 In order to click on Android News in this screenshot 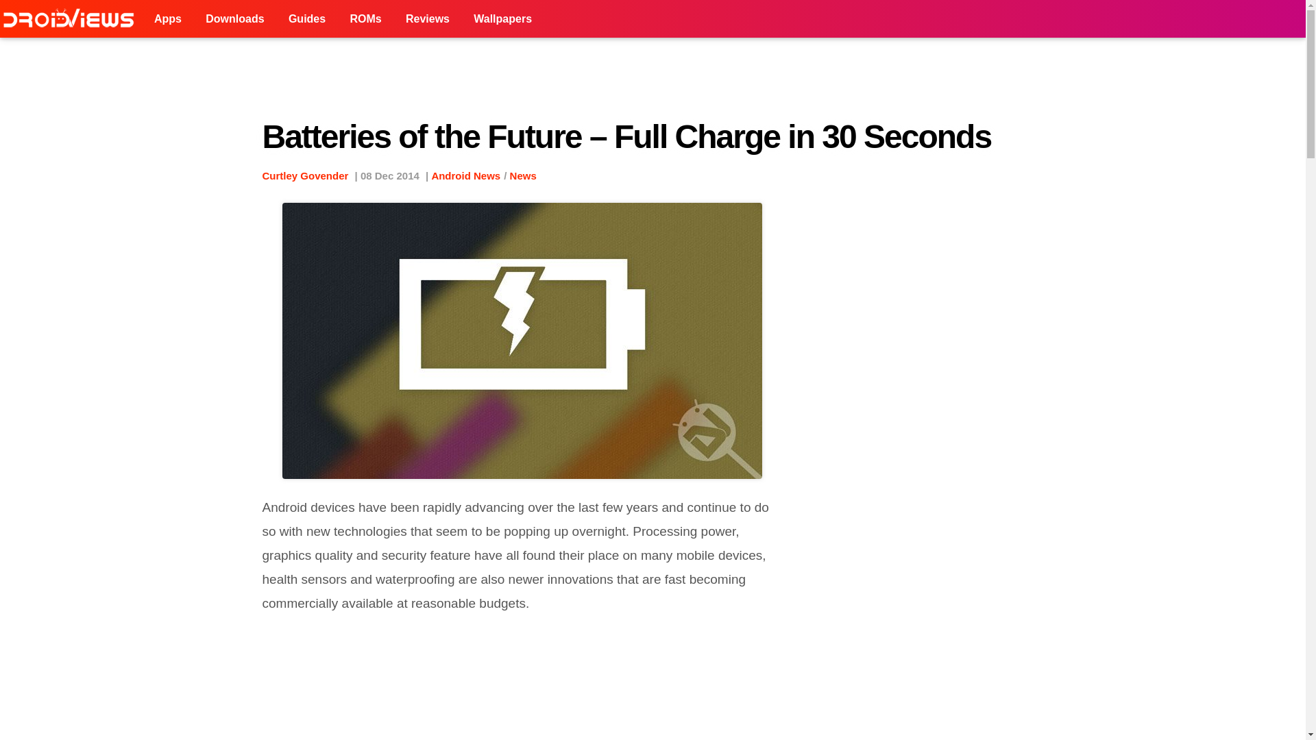, I will do `click(465, 175)`.